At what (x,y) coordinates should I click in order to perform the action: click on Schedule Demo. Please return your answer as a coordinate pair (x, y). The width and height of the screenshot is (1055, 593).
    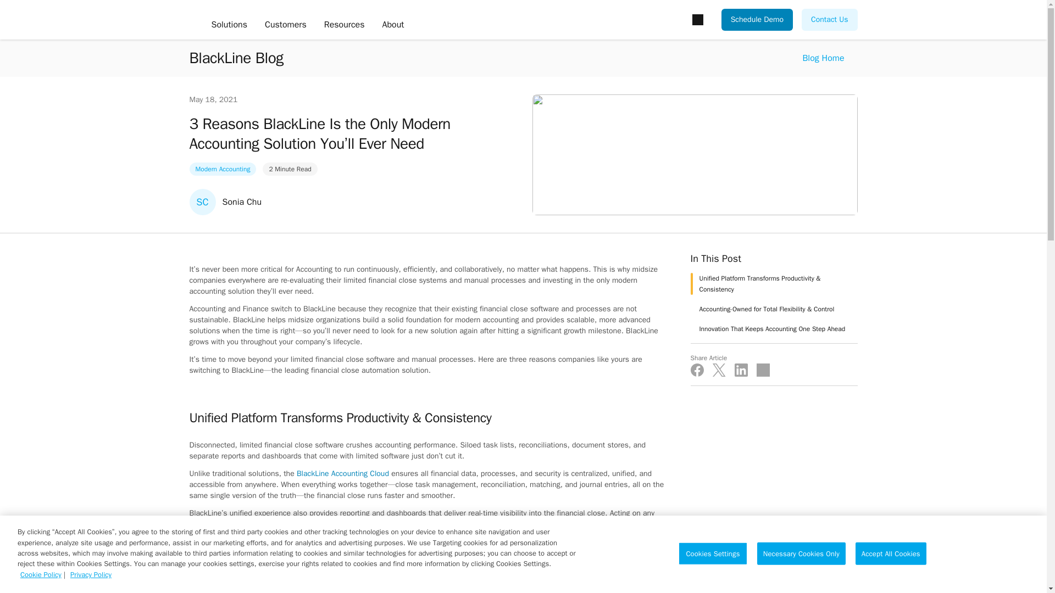
    Looking at the image, I should click on (757, 20).